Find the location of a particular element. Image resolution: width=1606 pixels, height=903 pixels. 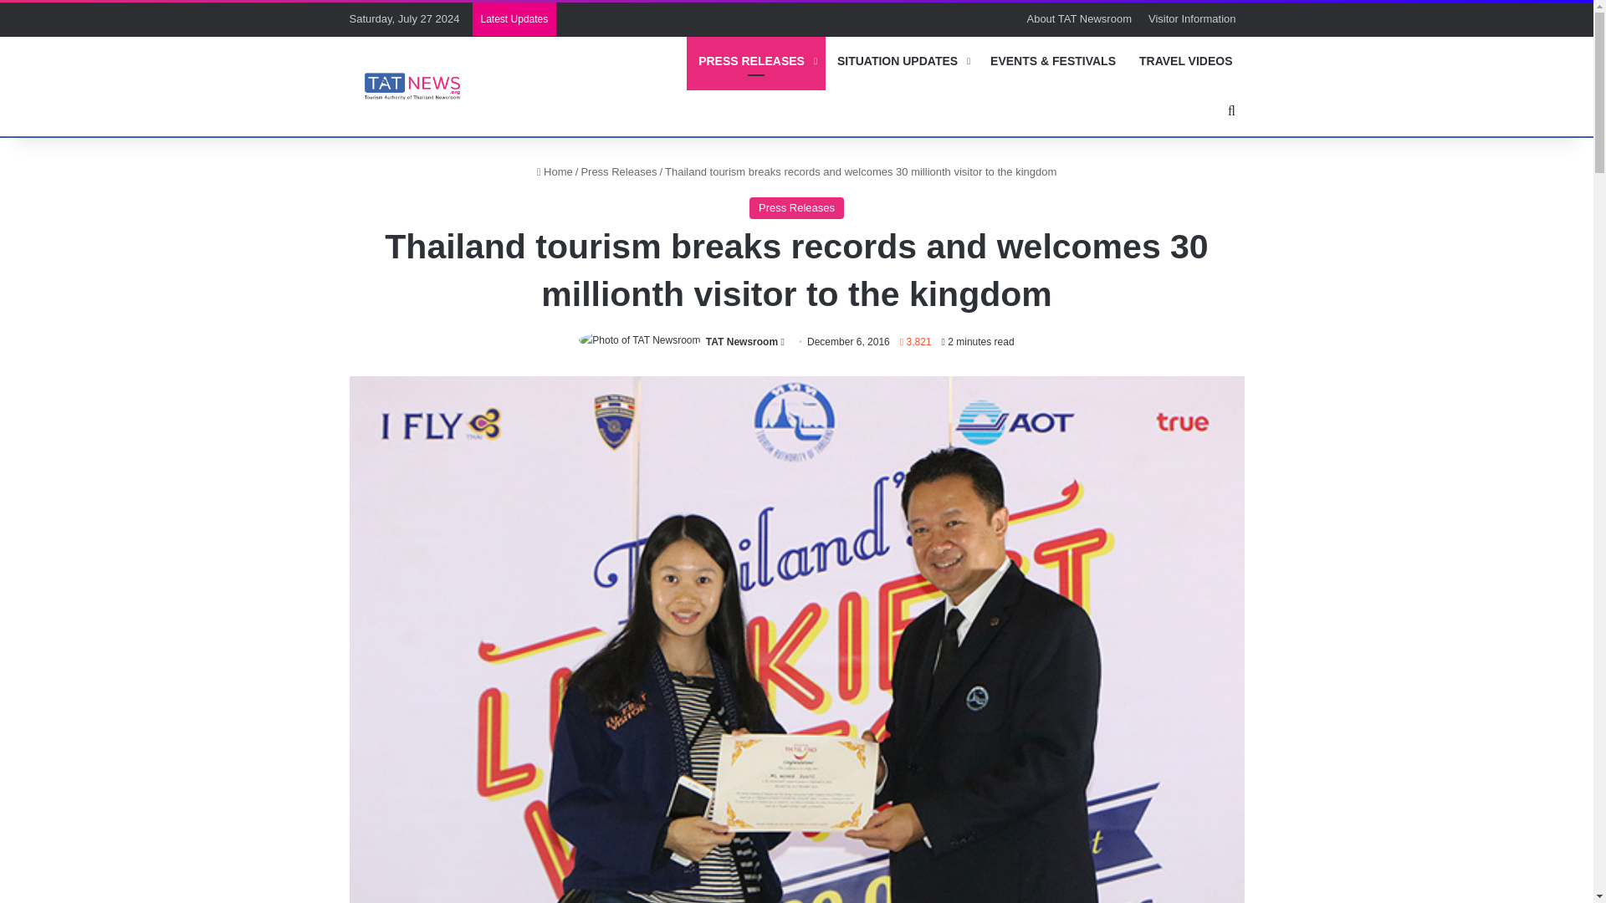

Home is located at coordinates (555, 171).